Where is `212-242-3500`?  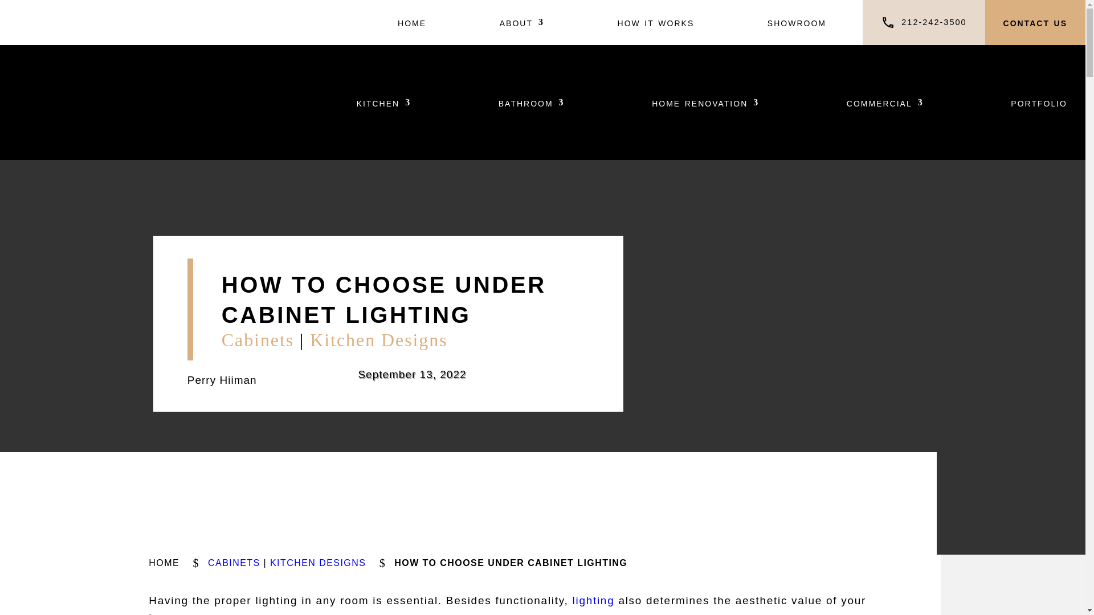
212-242-3500 is located at coordinates (933, 22).